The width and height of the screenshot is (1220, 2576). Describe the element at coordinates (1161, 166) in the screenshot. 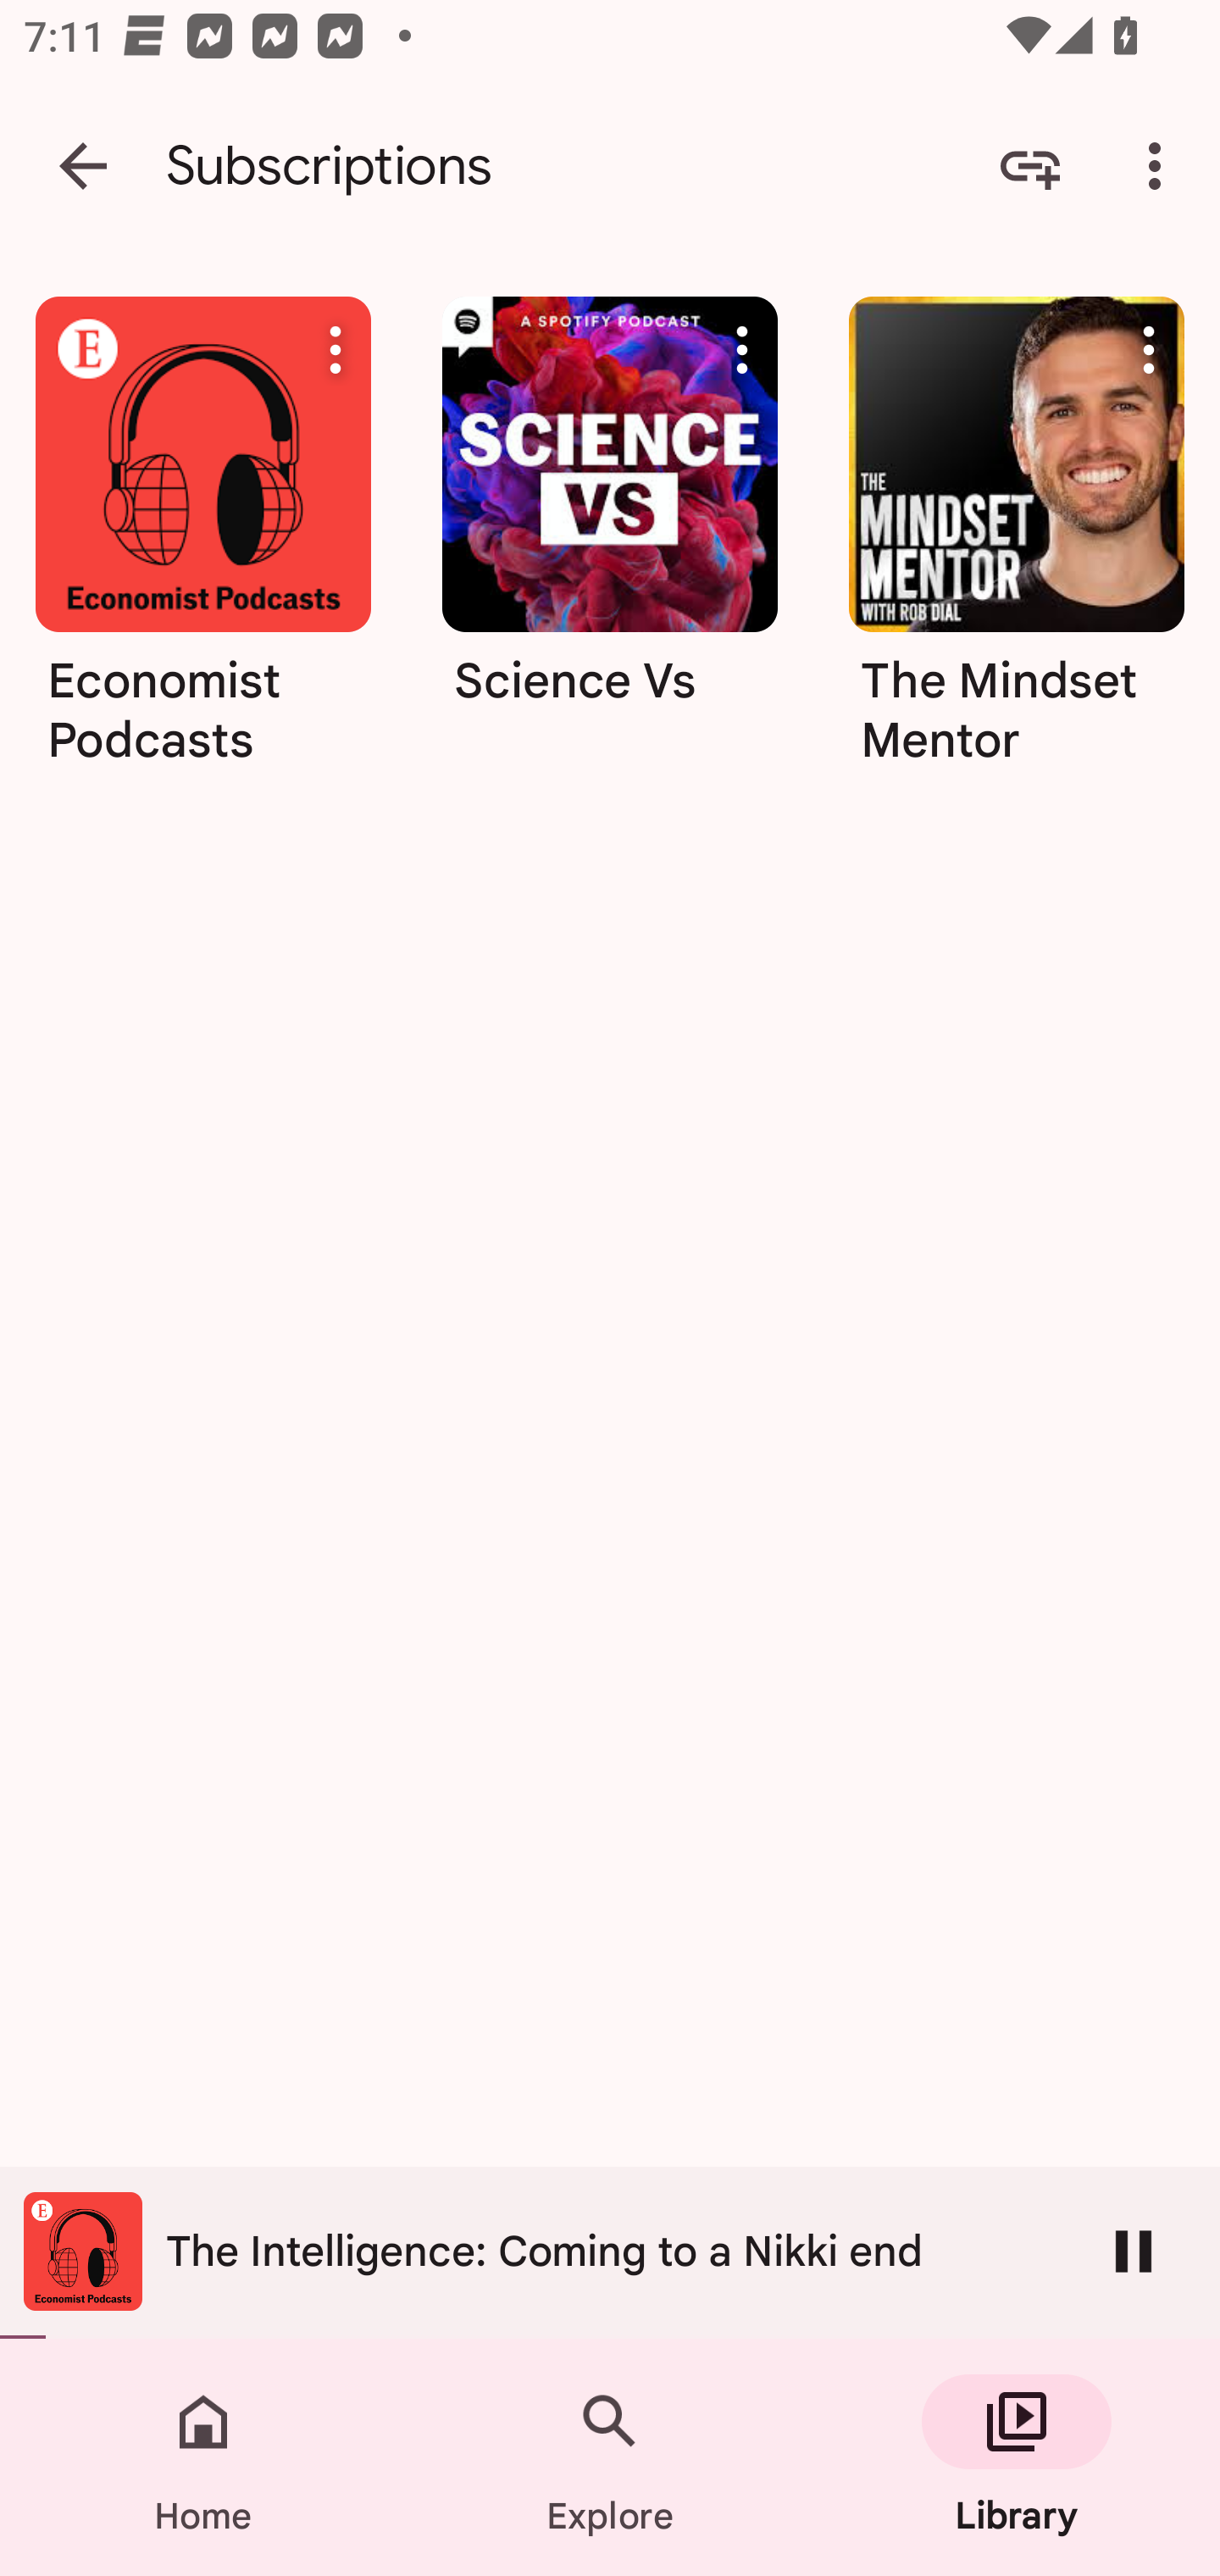

I see `More options` at that location.